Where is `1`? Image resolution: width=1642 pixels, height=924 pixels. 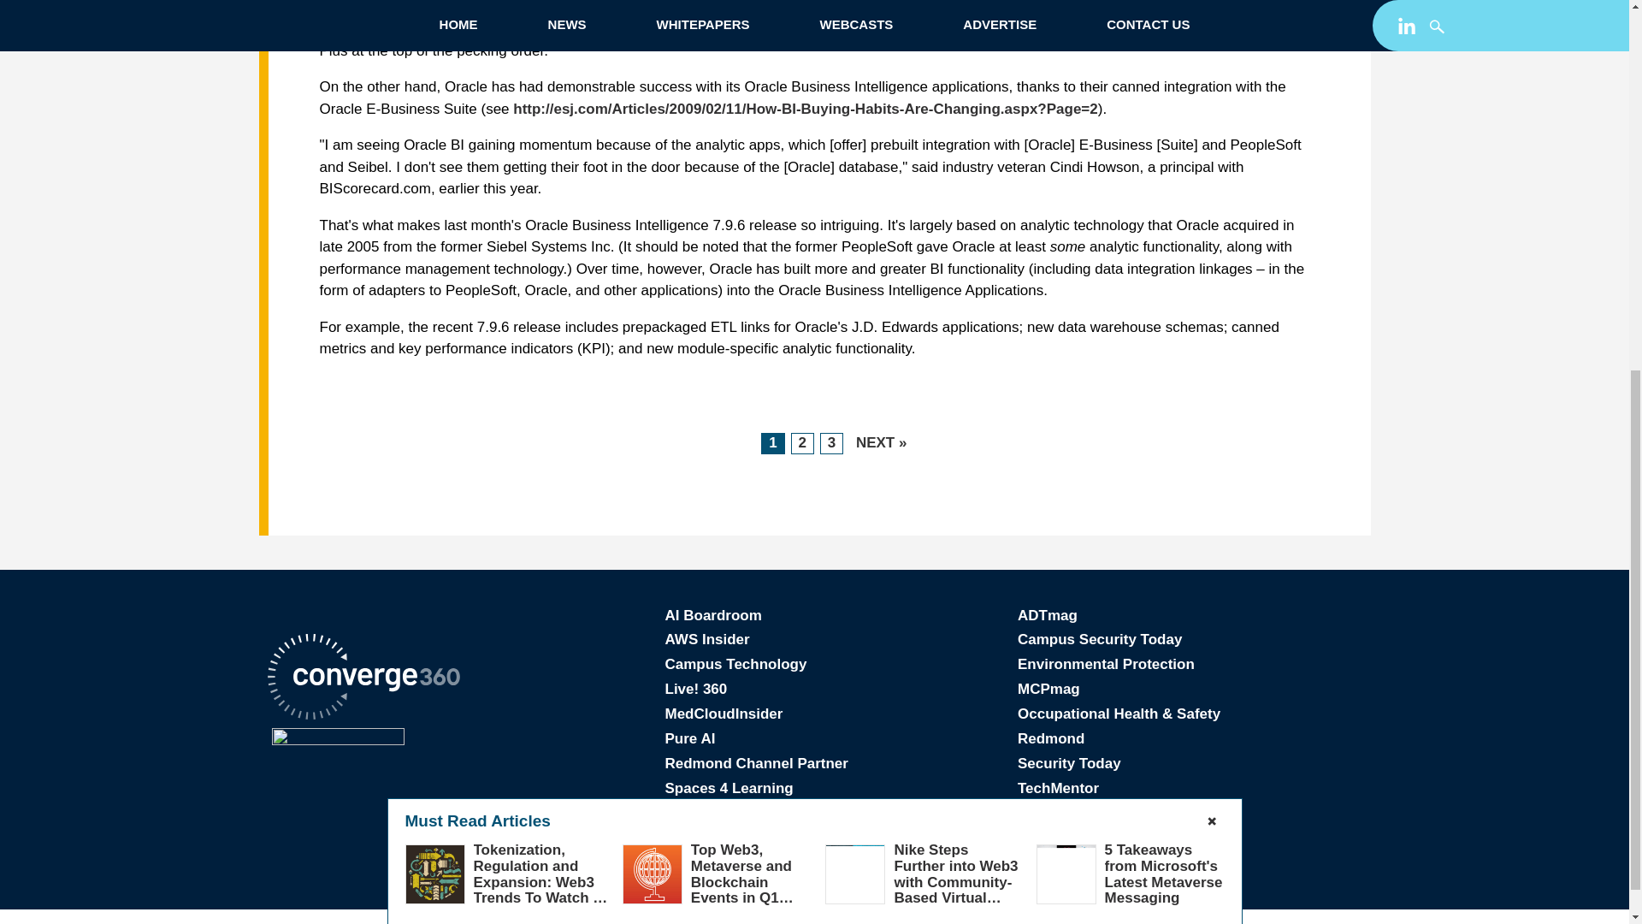 1 is located at coordinates (773, 443).